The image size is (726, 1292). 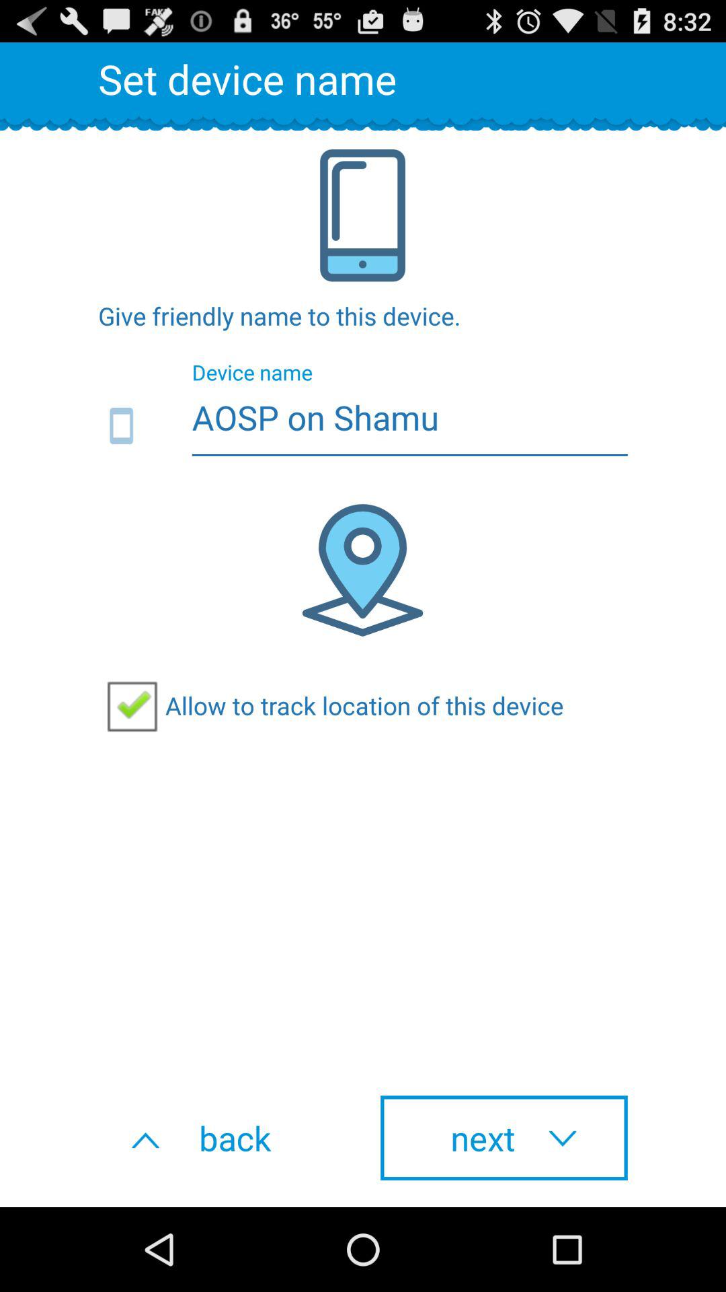 I want to click on turn off the back button, so click(x=222, y=1138).